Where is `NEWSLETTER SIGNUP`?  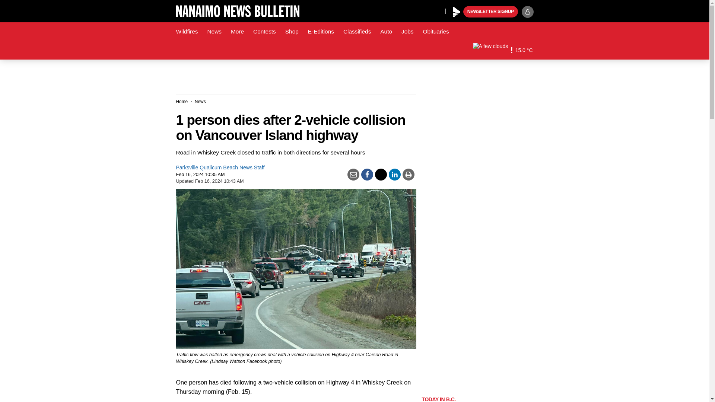 NEWSLETTER SIGNUP is located at coordinates (490, 12).